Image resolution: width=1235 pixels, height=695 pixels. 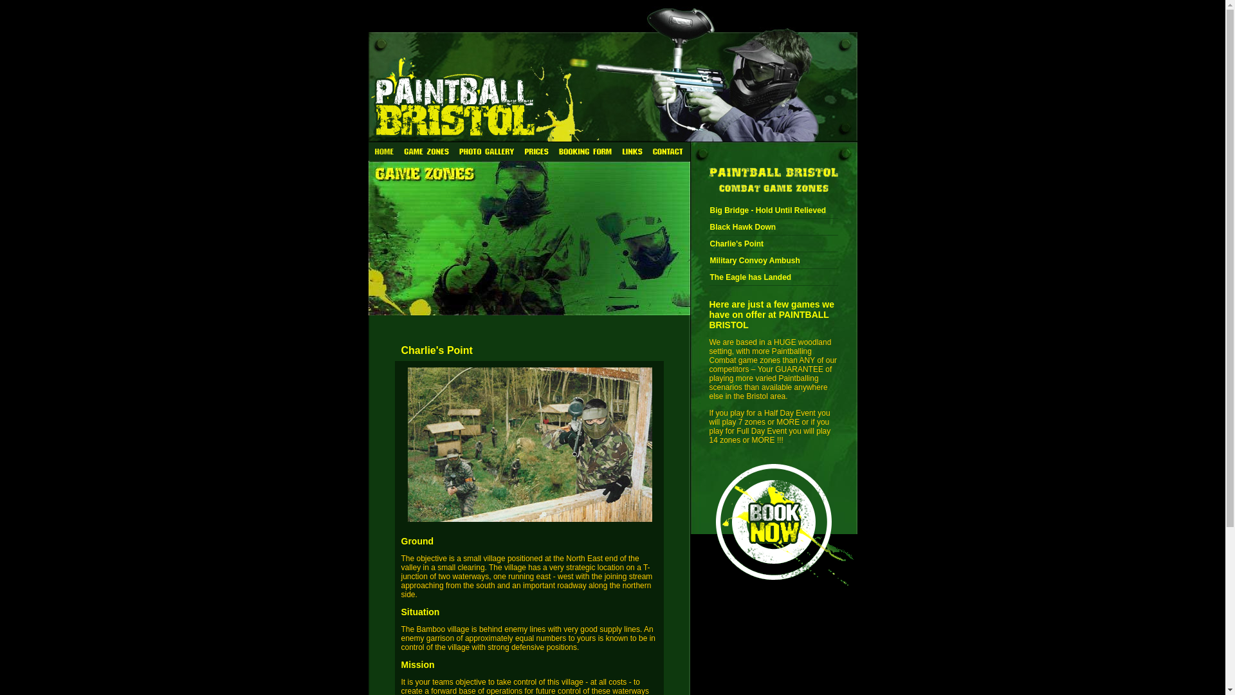 What do you see at coordinates (737, 243) in the screenshot?
I see `Charlie's Point` at bounding box center [737, 243].